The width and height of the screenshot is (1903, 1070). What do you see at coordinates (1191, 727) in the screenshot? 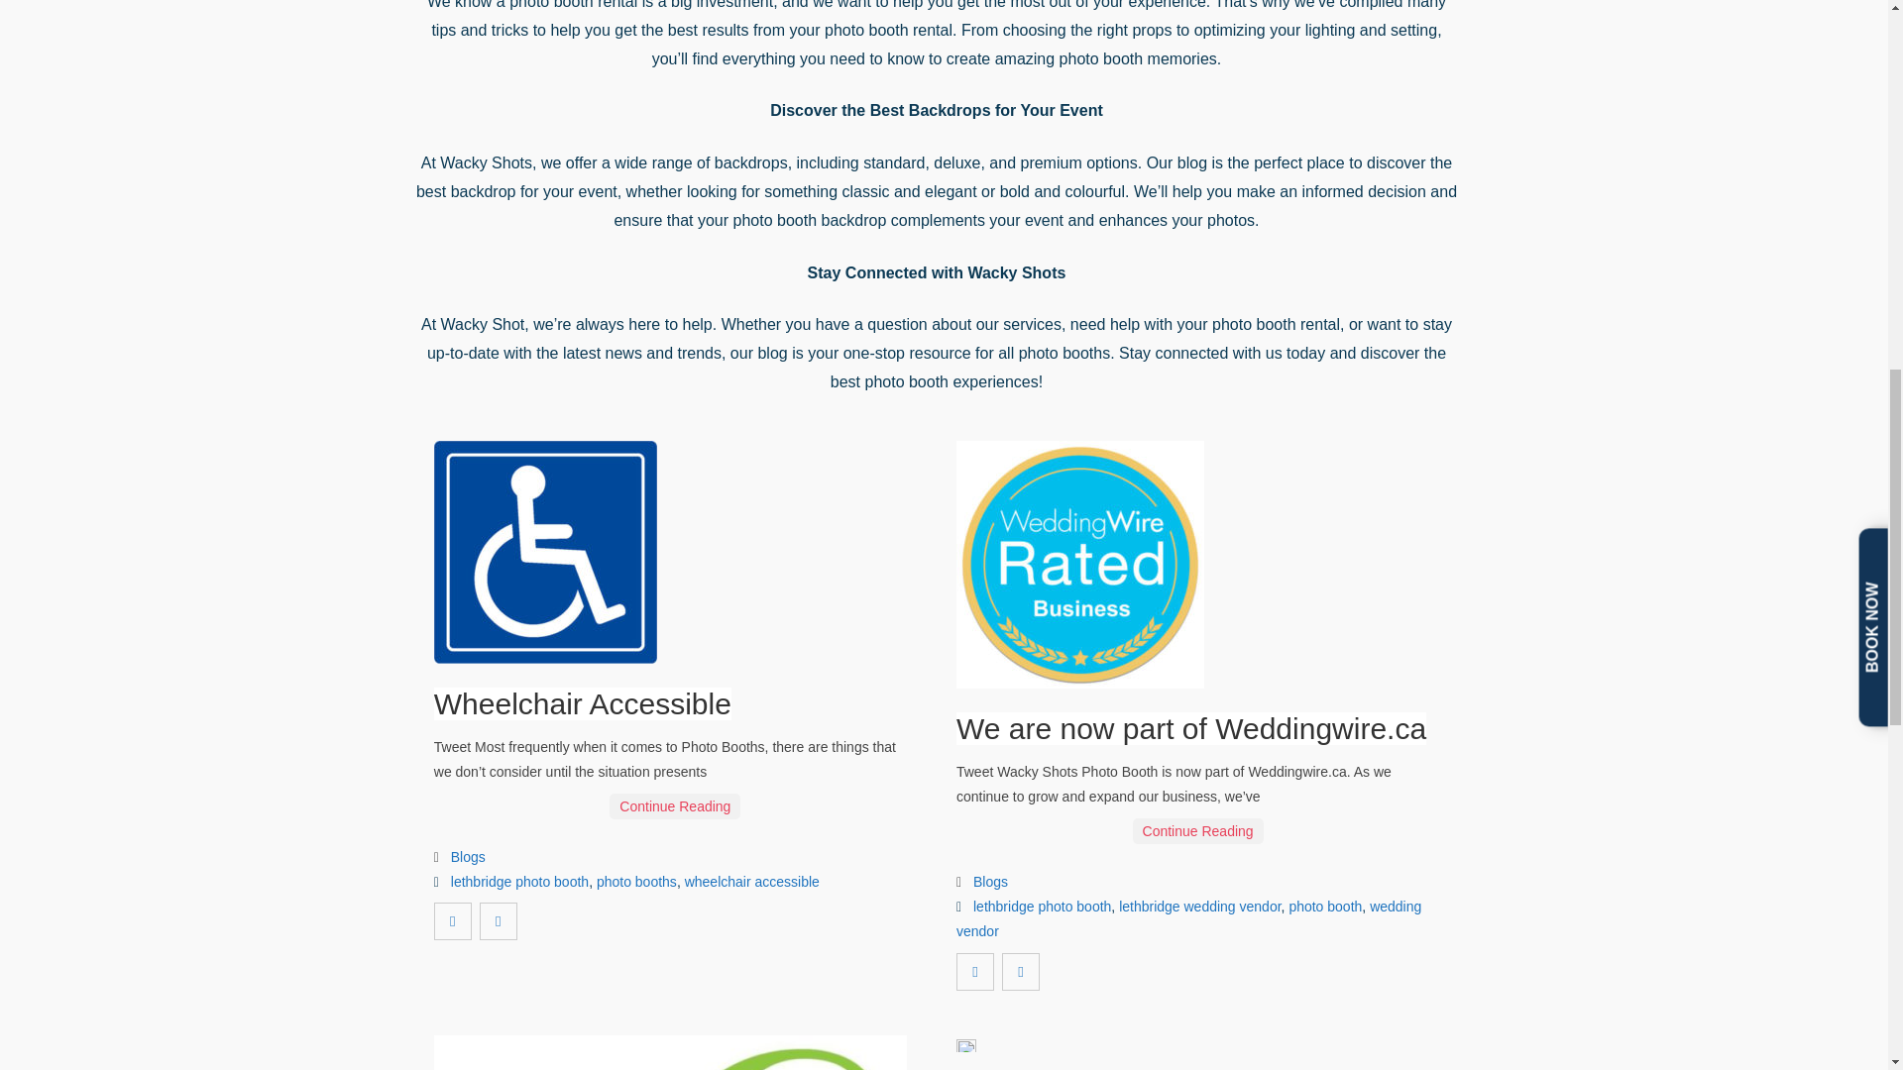
I see `We are now part of Weddingwire.ca` at bounding box center [1191, 727].